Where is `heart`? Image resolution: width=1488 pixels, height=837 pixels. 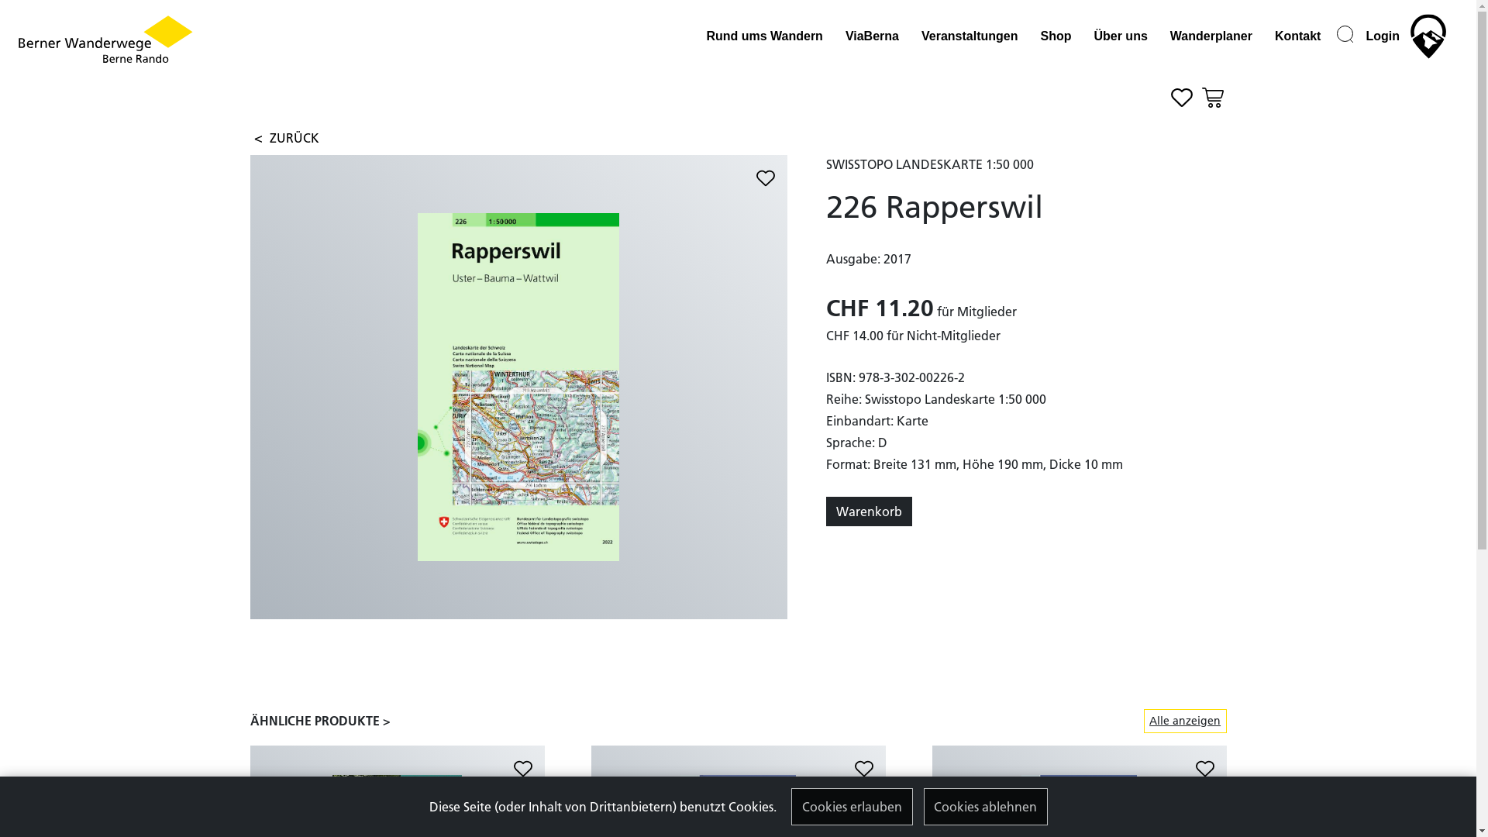
heart is located at coordinates (522, 768).